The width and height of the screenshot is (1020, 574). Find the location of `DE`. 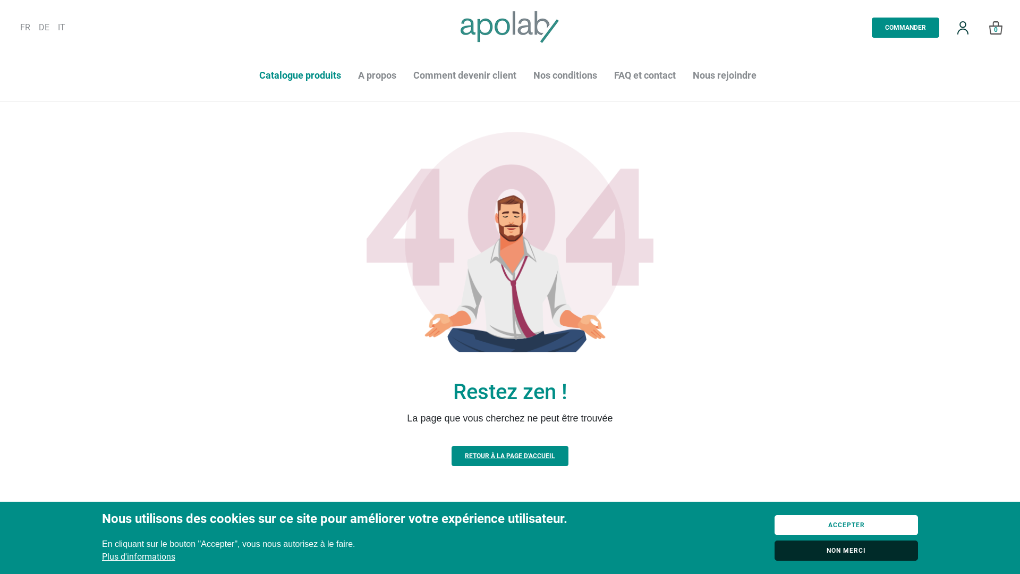

DE is located at coordinates (44, 28).